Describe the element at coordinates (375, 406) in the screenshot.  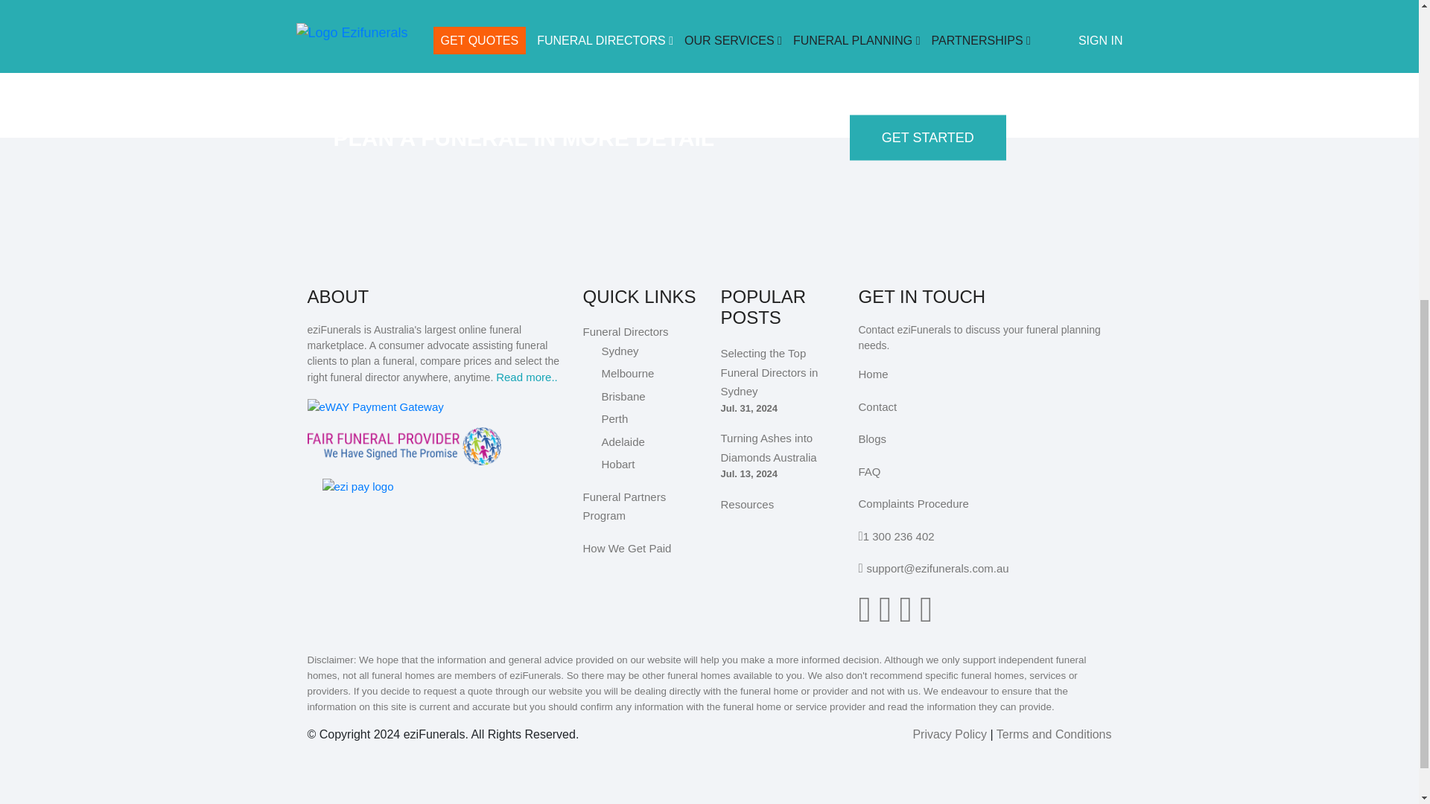
I see `eWAY Payment Gateway` at that location.